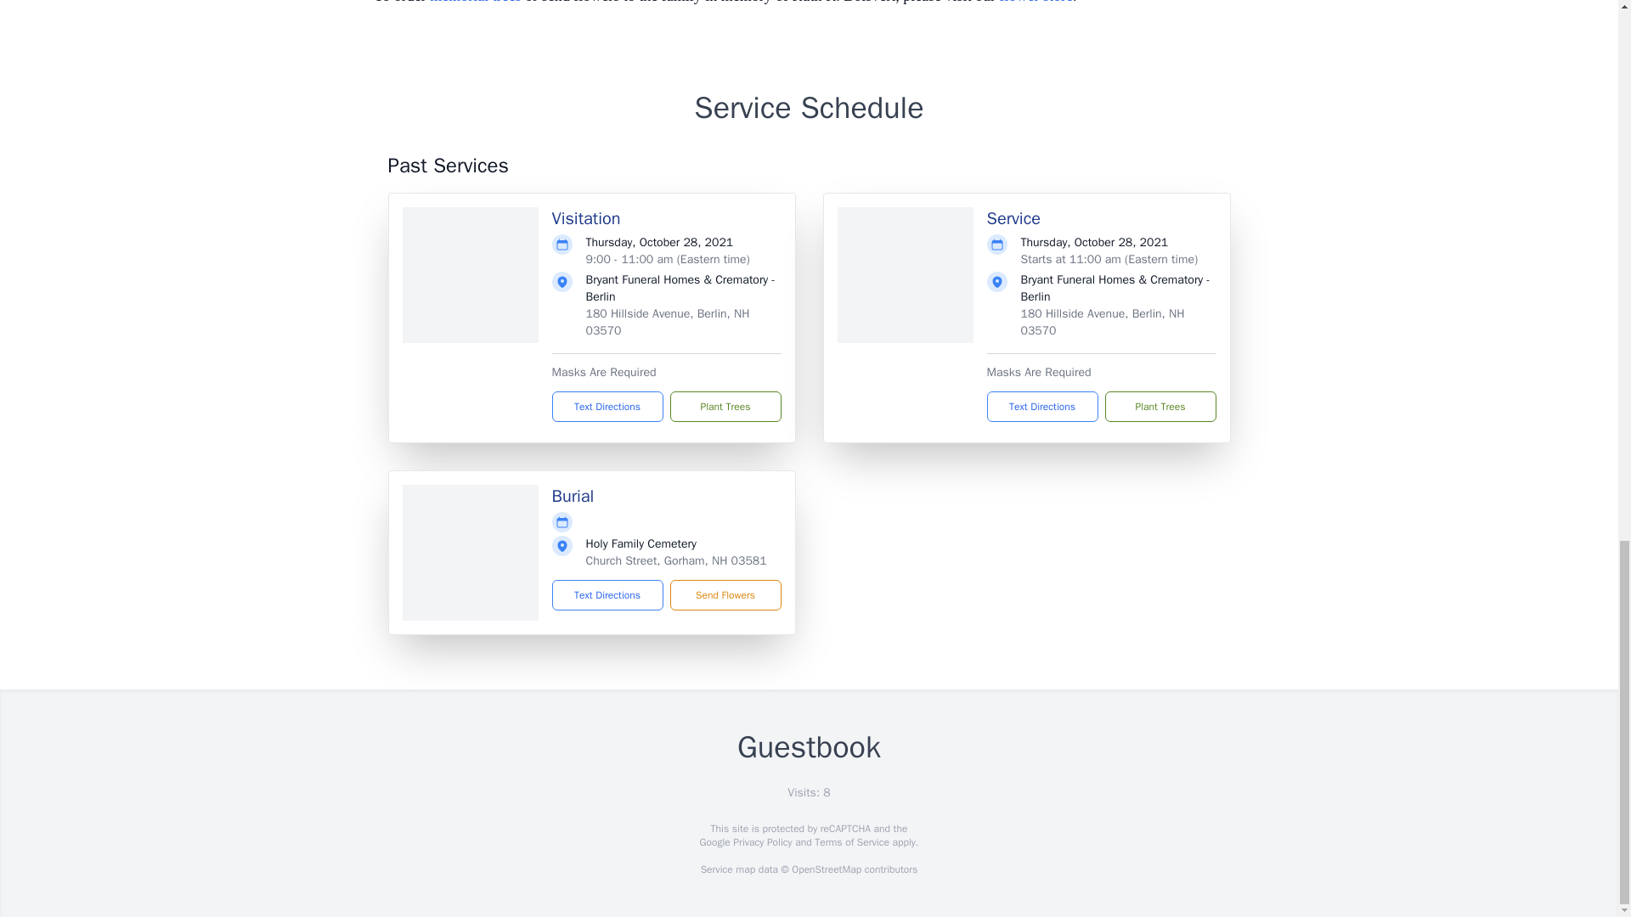 This screenshot has width=1631, height=917. What do you see at coordinates (826, 869) in the screenshot?
I see `OpenStreetMap` at bounding box center [826, 869].